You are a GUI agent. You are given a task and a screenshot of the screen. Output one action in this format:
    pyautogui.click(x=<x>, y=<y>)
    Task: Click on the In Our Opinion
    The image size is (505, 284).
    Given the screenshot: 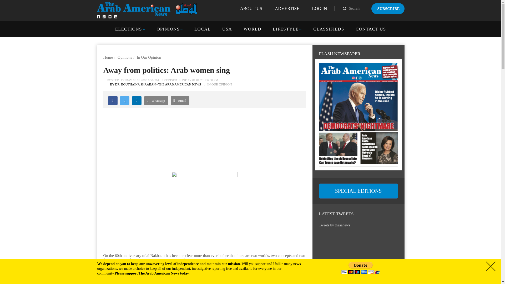 What is the action you would take?
    pyautogui.click(x=149, y=57)
    